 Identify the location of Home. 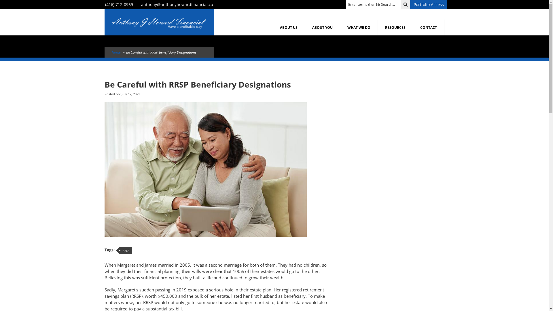
(159, 22).